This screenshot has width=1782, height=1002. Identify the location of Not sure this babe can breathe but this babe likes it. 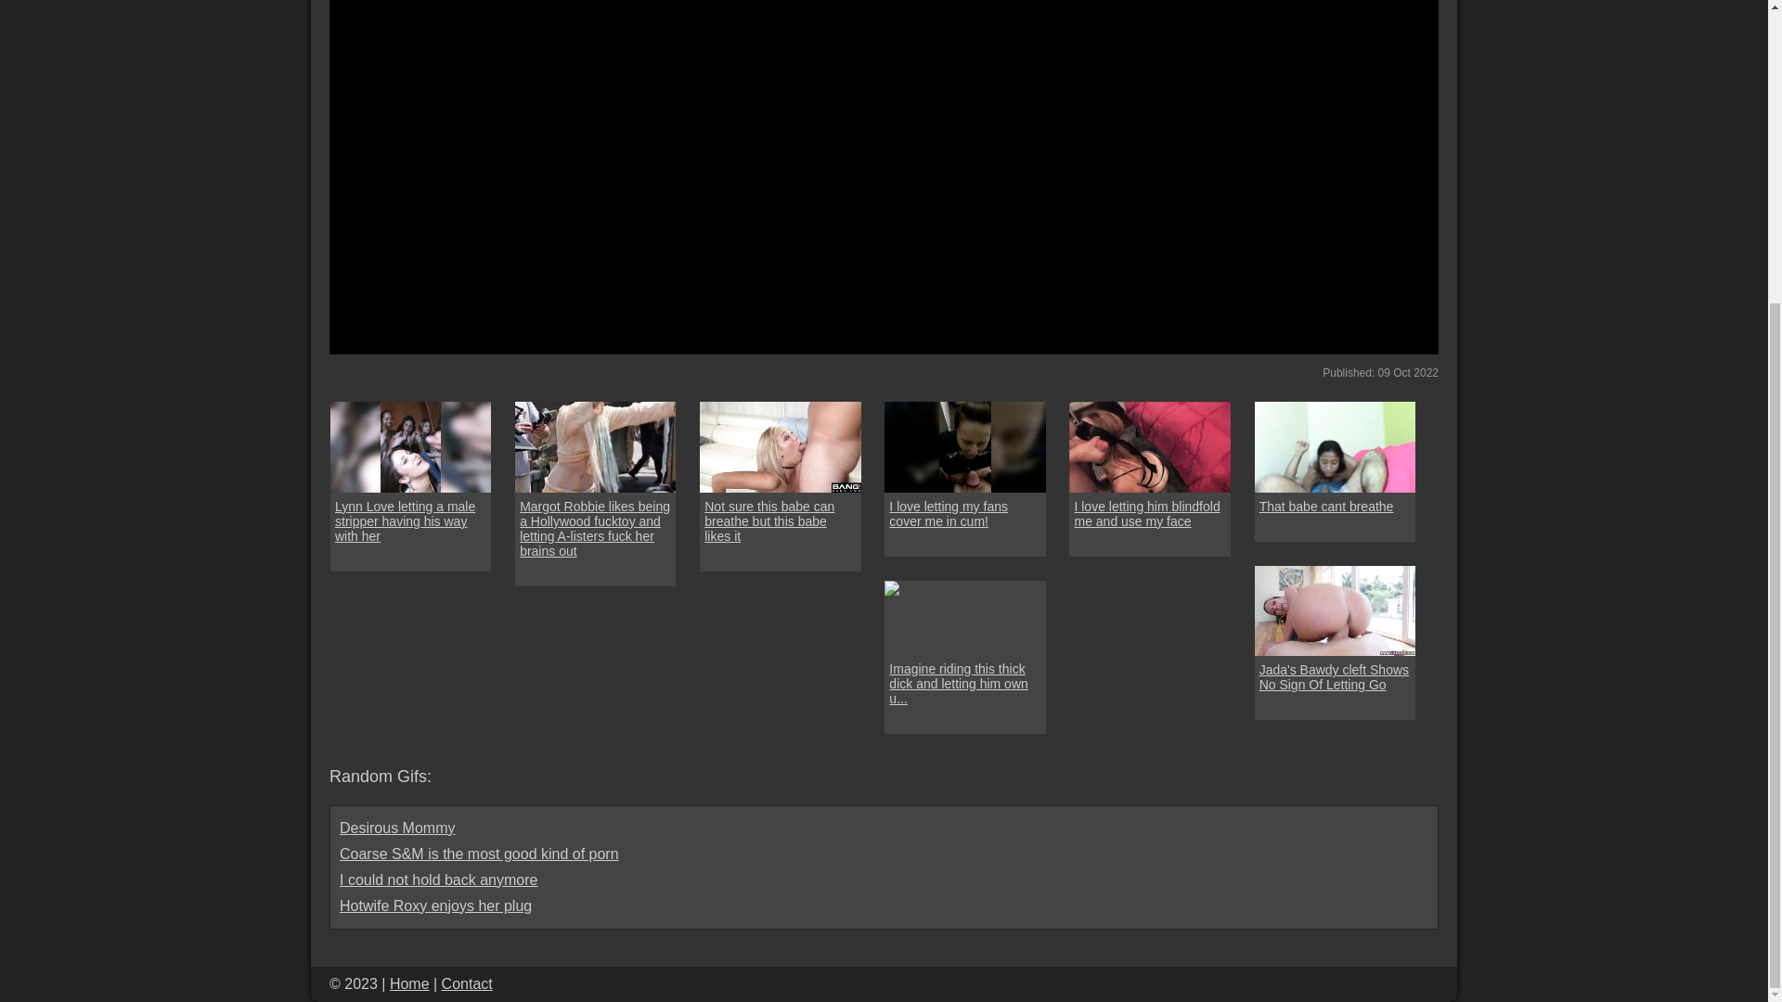
(780, 521).